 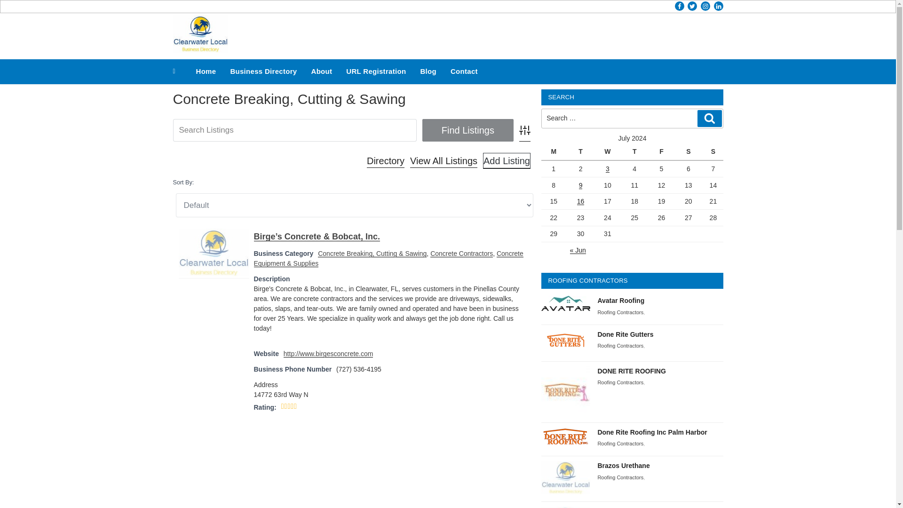 What do you see at coordinates (376, 71) in the screenshot?
I see `URL Registration` at bounding box center [376, 71].